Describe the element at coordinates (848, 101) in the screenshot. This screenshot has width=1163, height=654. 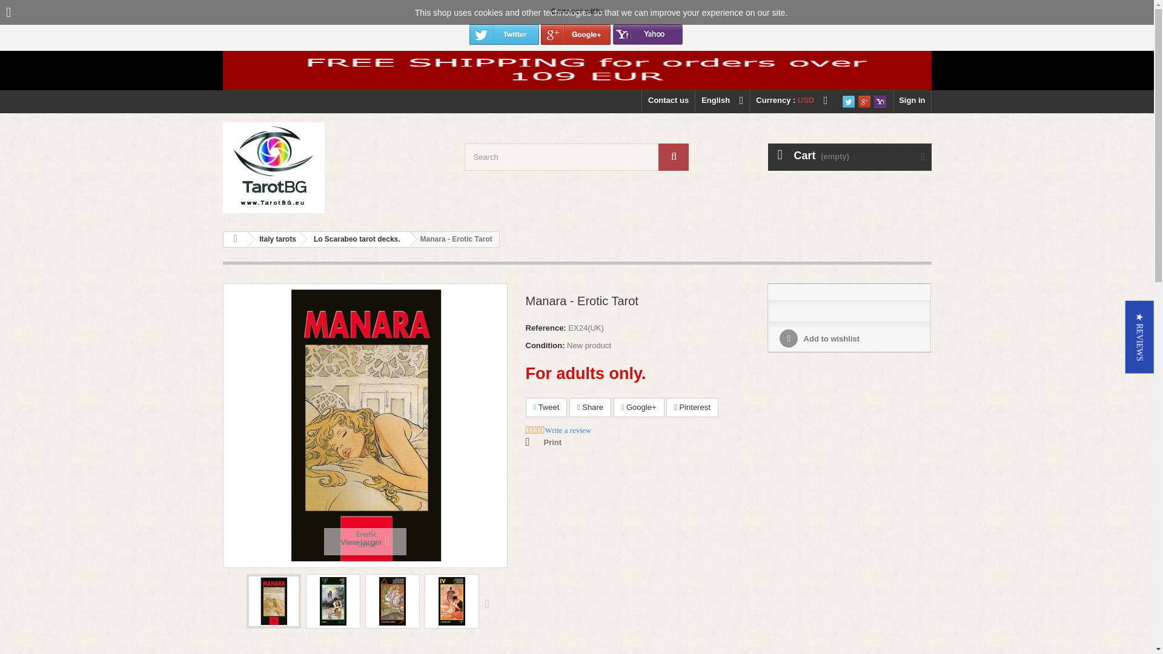
I see `Twitter` at that location.